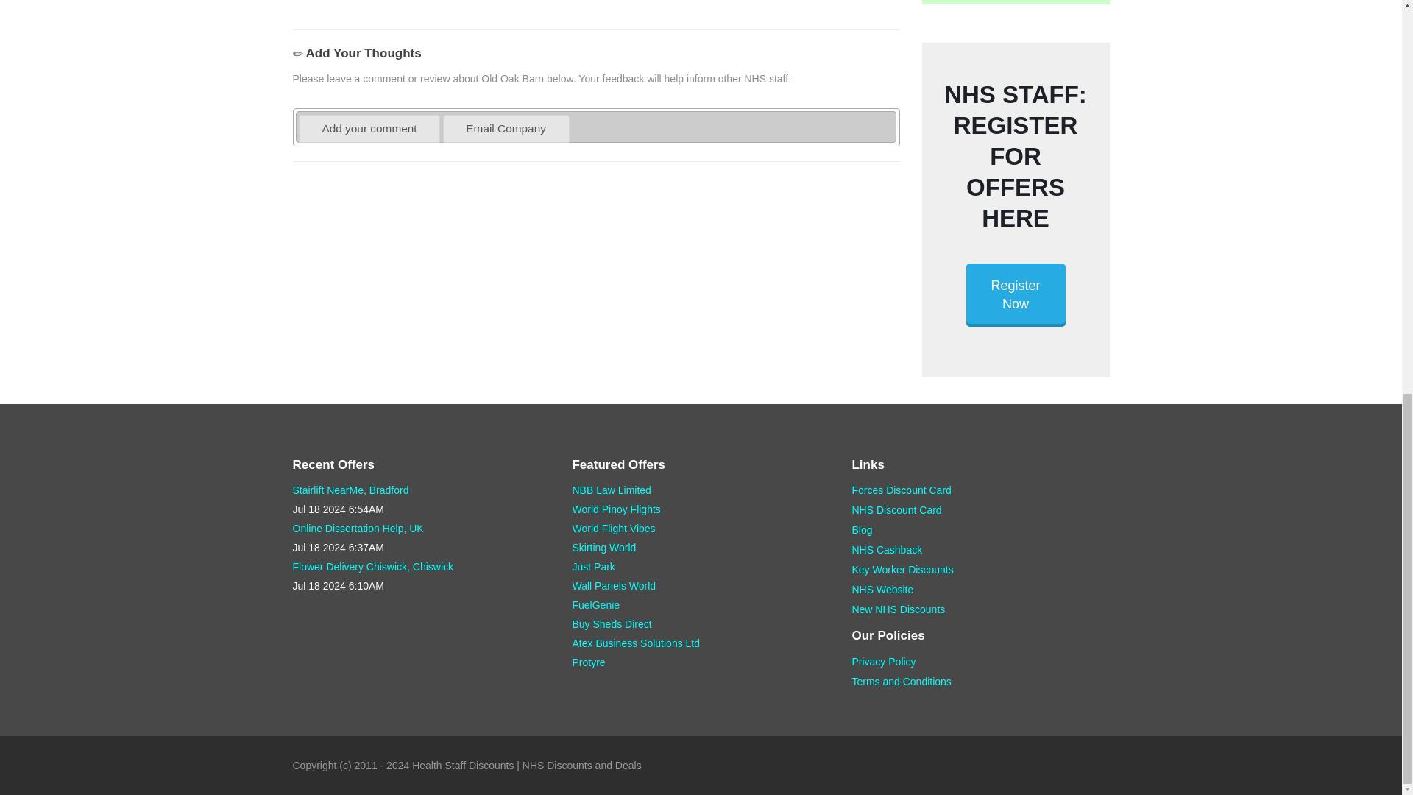 This screenshot has width=1413, height=795. What do you see at coordinates (1015, 294) in the screenshot?
I see `Register Now` at bounding box center [1015, 294].